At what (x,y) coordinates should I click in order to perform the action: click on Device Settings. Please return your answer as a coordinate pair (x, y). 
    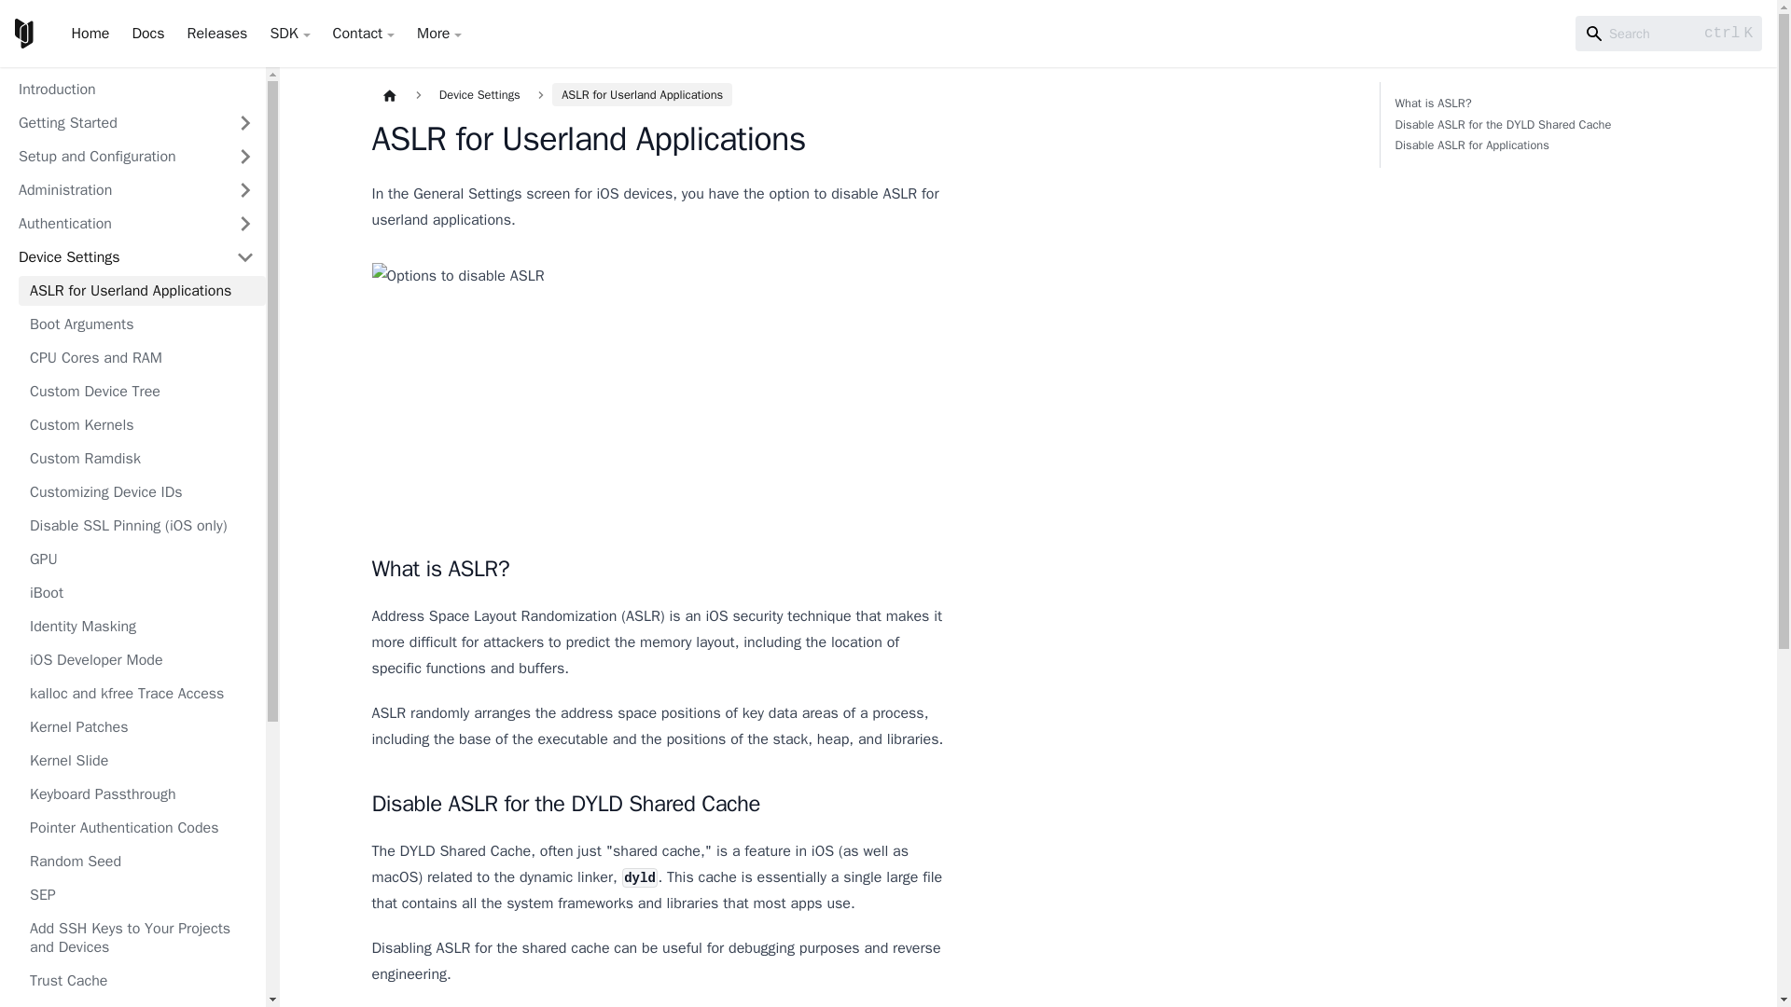
    Looking at the image, I should click on (116, 257).